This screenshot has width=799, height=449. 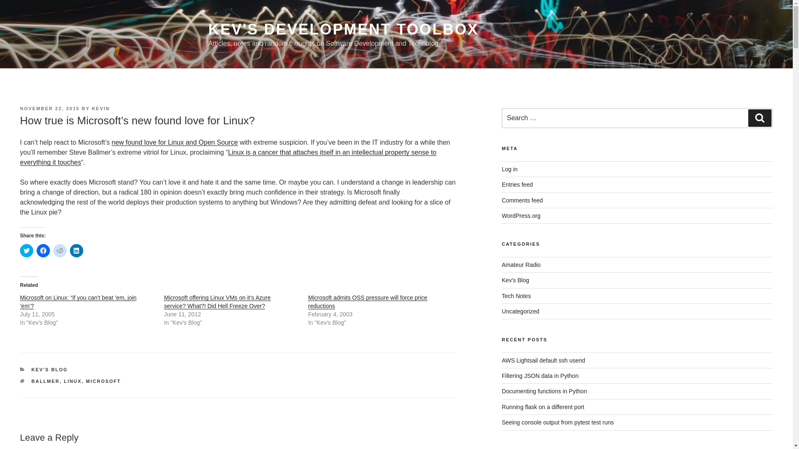 What do you see at coordinates (104, 381) in the screenshot?
I see `MICROSOFT` at bounding box center [104, 381].